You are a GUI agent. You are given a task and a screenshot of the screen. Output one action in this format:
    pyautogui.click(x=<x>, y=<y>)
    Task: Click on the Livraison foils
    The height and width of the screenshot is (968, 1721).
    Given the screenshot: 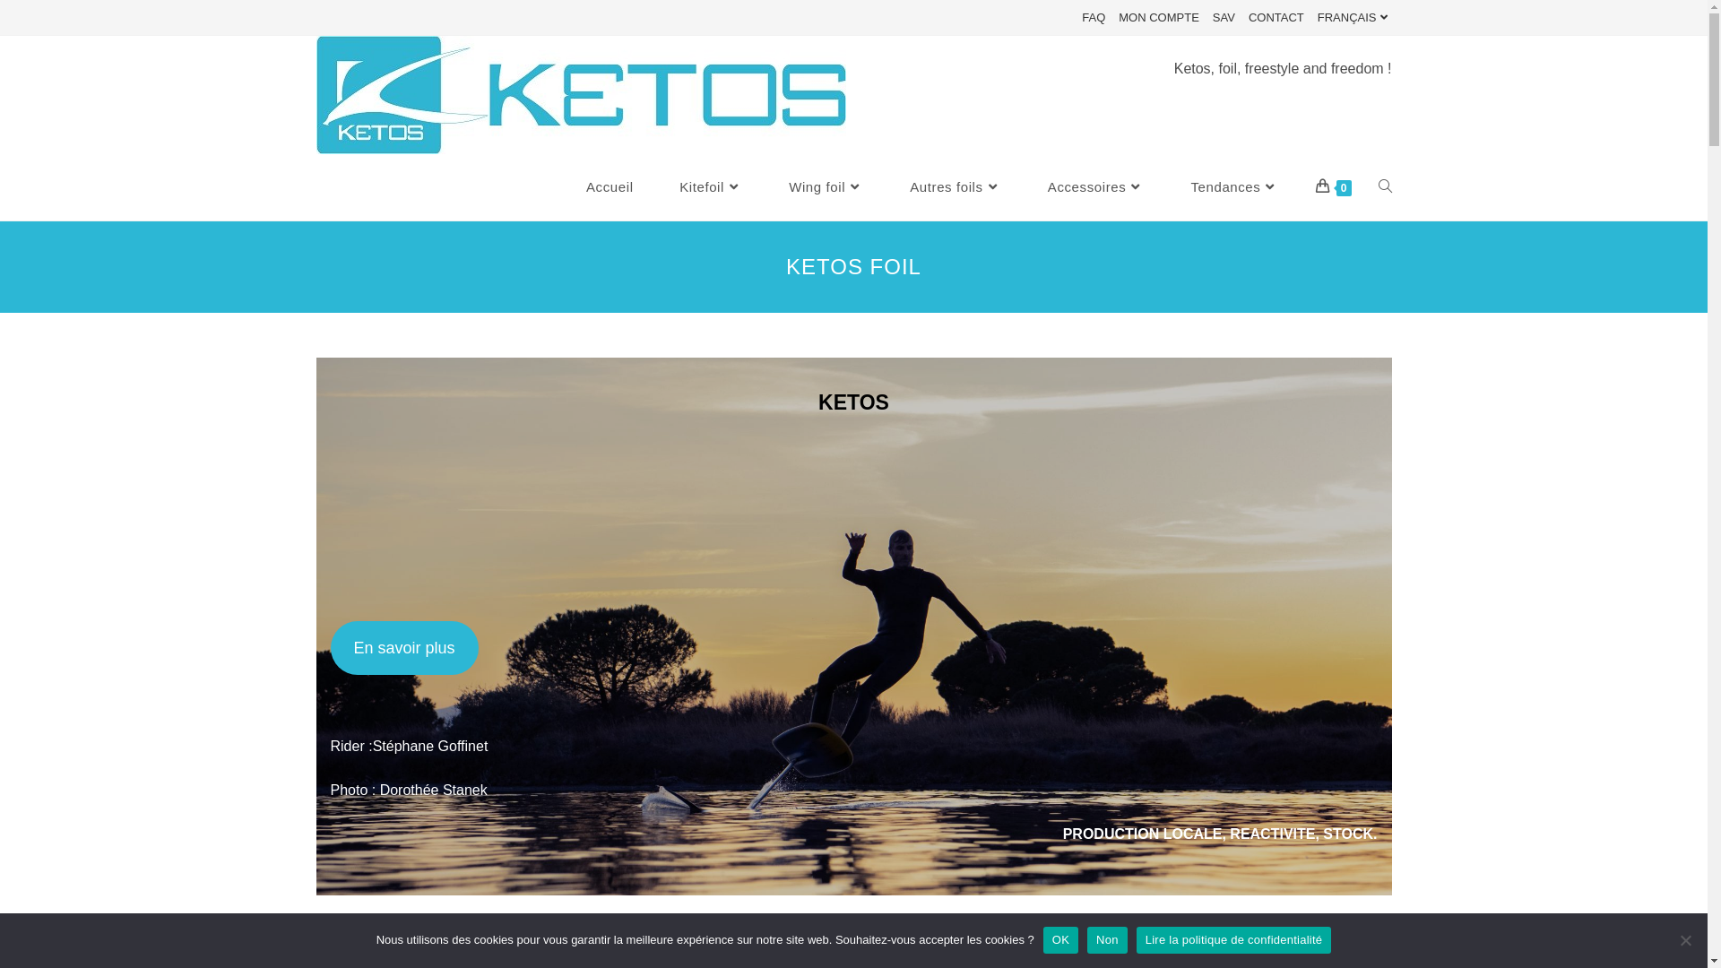 What is the action you would take?
    pyautogui.click(x=373, y=683)
    